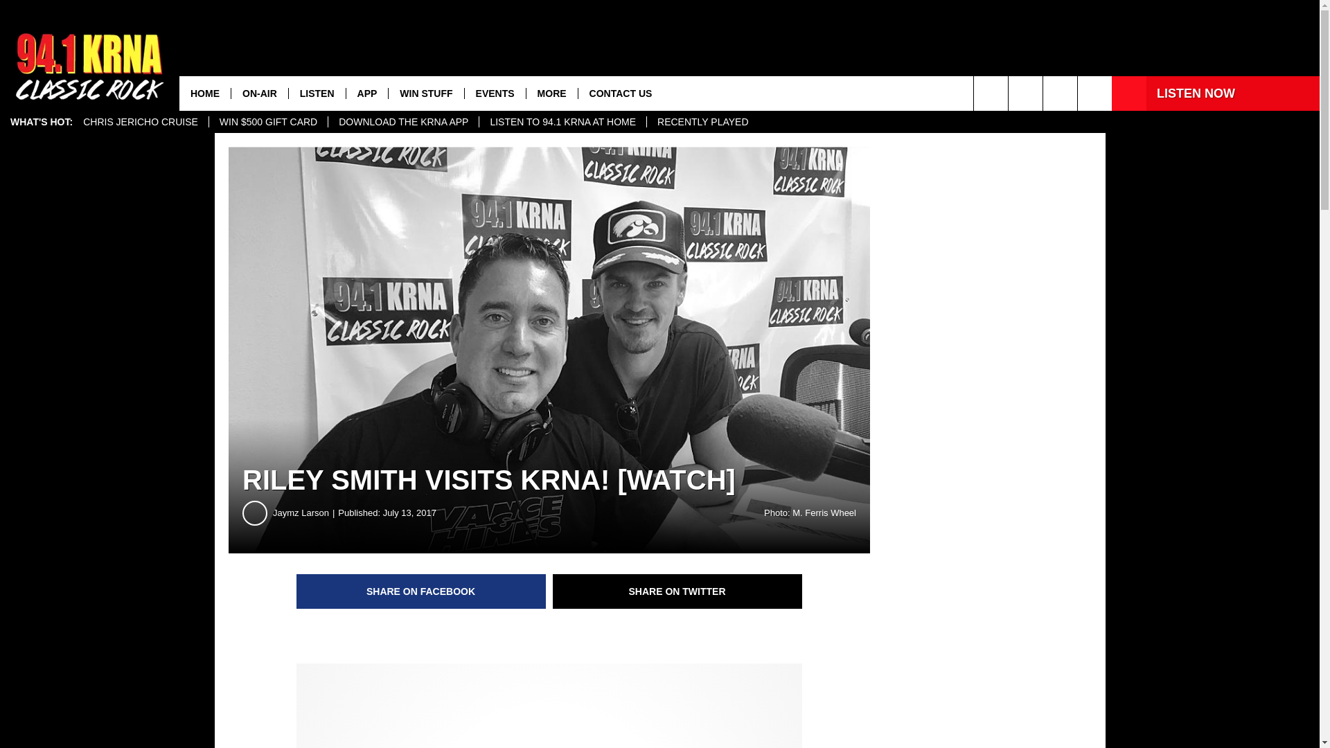 Image resolution: width=1330 pixels, height=748 pixels. Describe the element at coordinates (317, 93) in the screenshot. I see `LISTEN` at that location.